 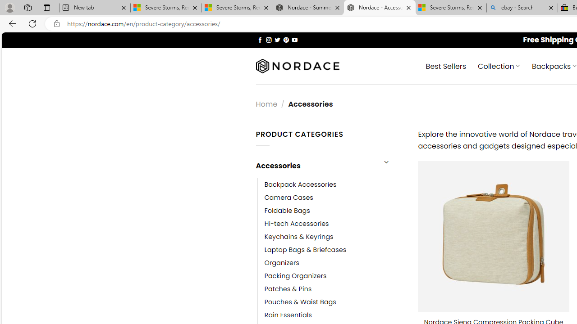 I want to click on View site information, so click(x=57, y=24).